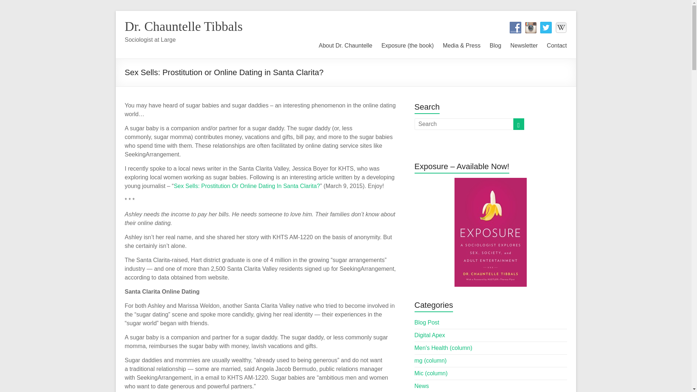 This screenshot has height=392, width=697. Describe the element at coordinates (531, 28) in the screenshot. I see `Visit me on Instagram` at that location.